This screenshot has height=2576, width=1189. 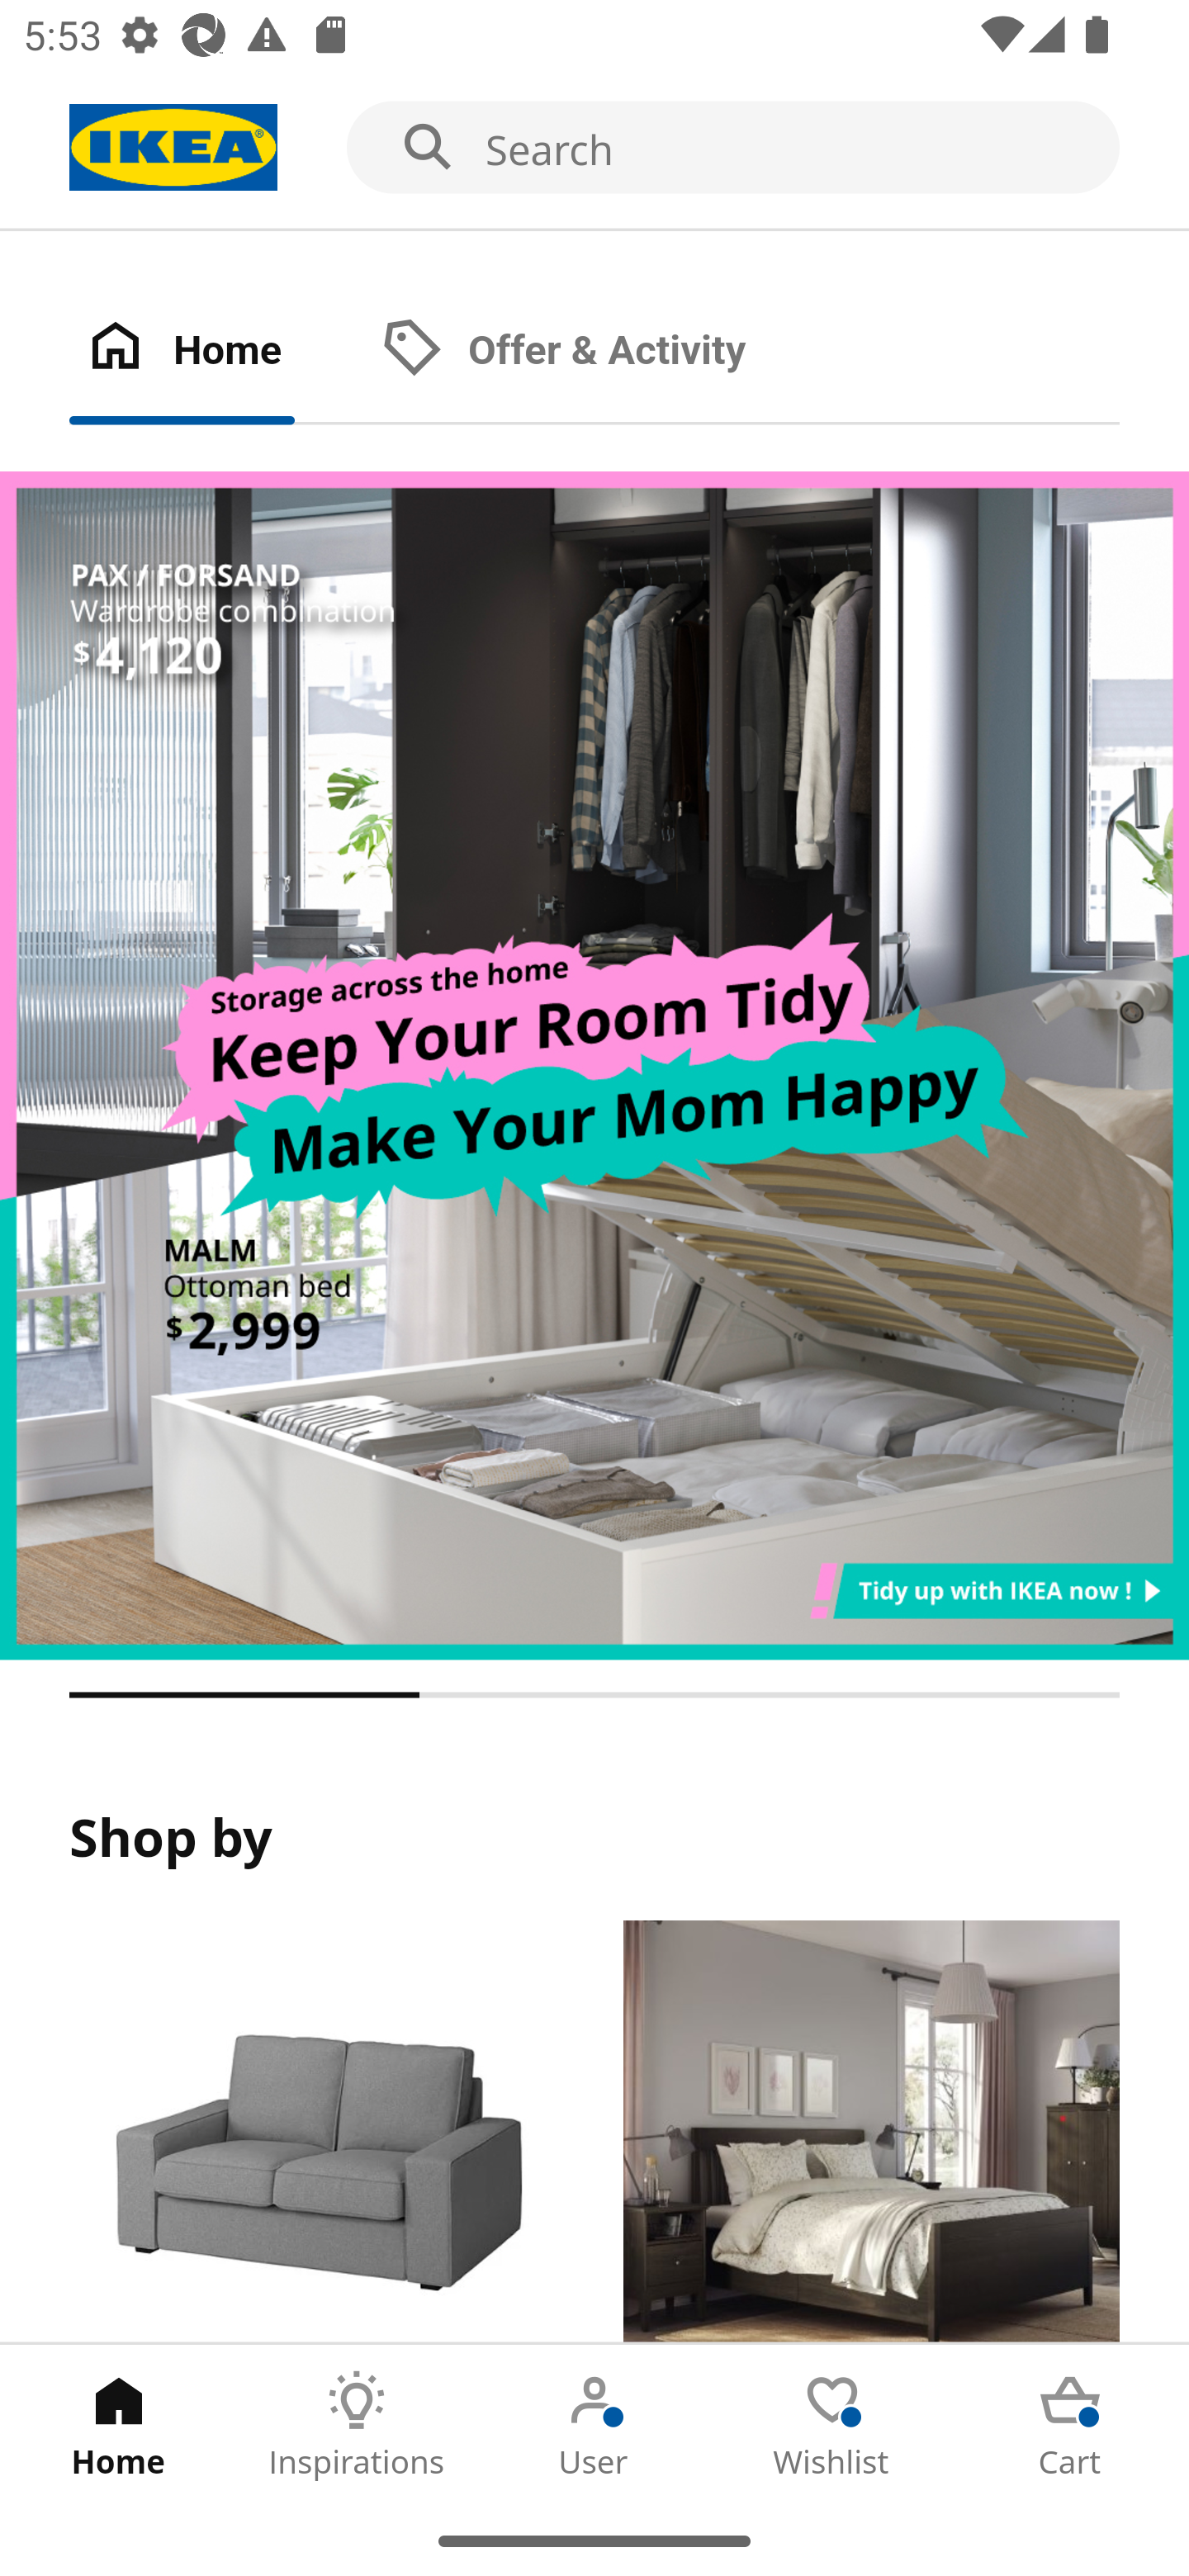 I want to click on Rooms, so click(x=871, y=2132).